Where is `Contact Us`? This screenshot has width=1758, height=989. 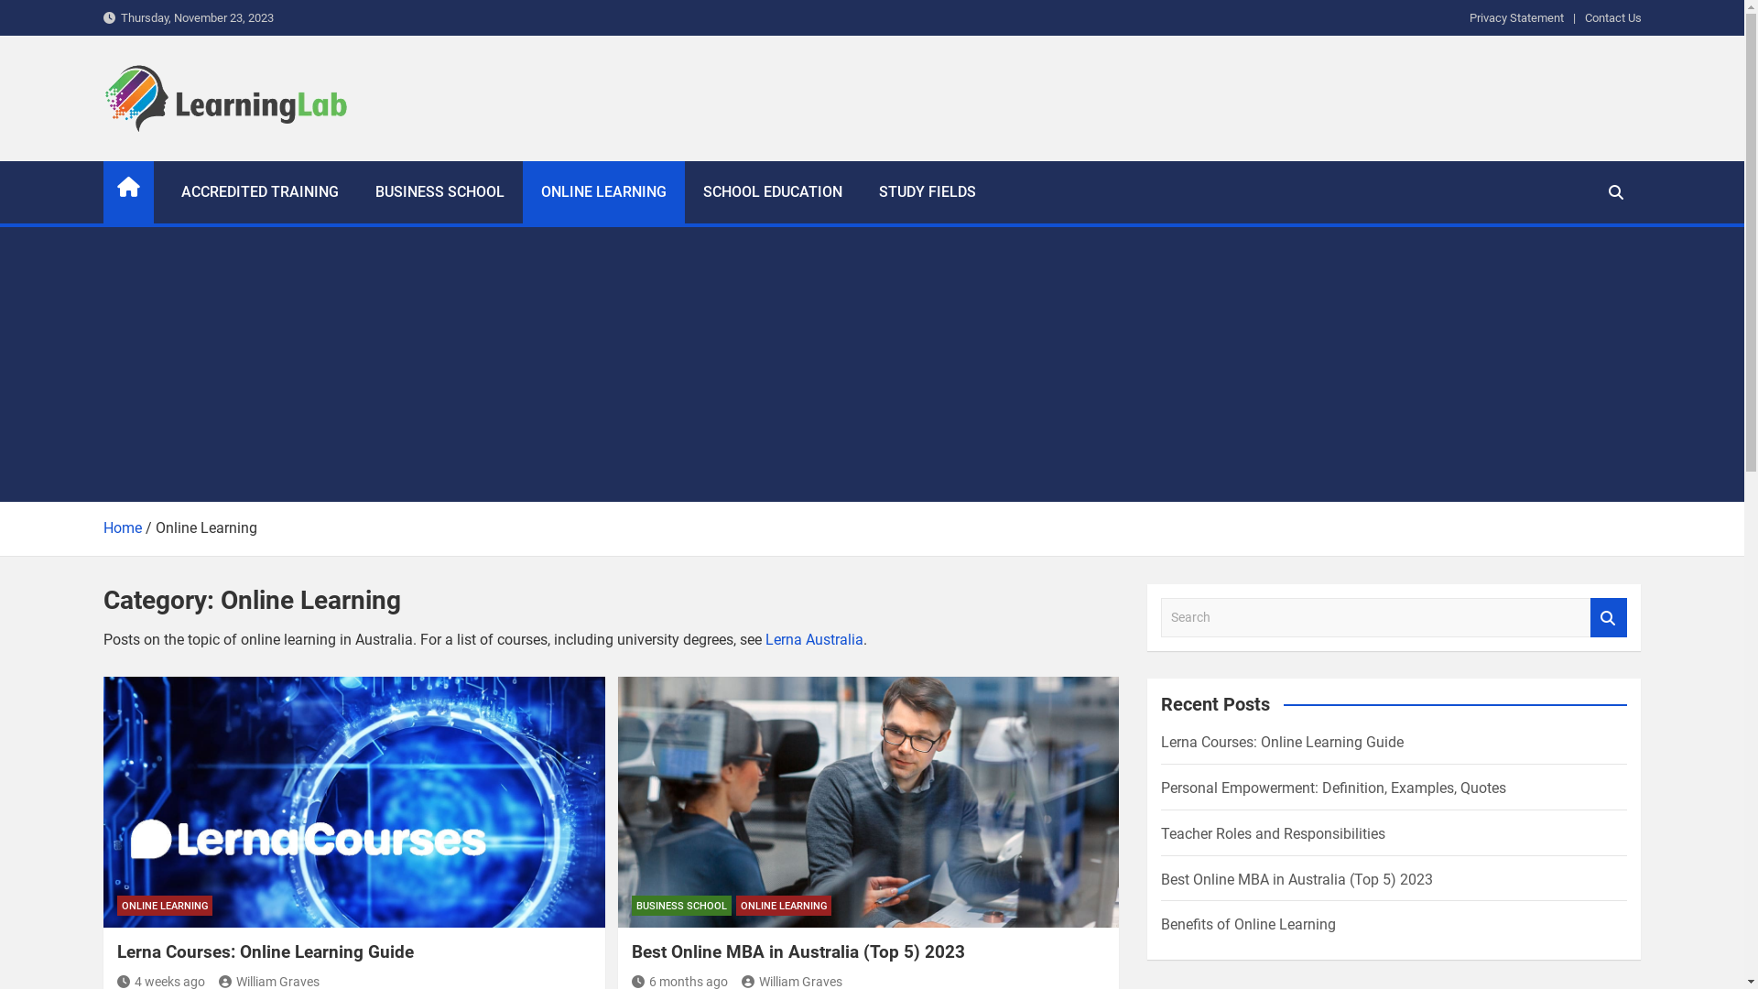
Contact Us is located at coordinates (1612, 18).